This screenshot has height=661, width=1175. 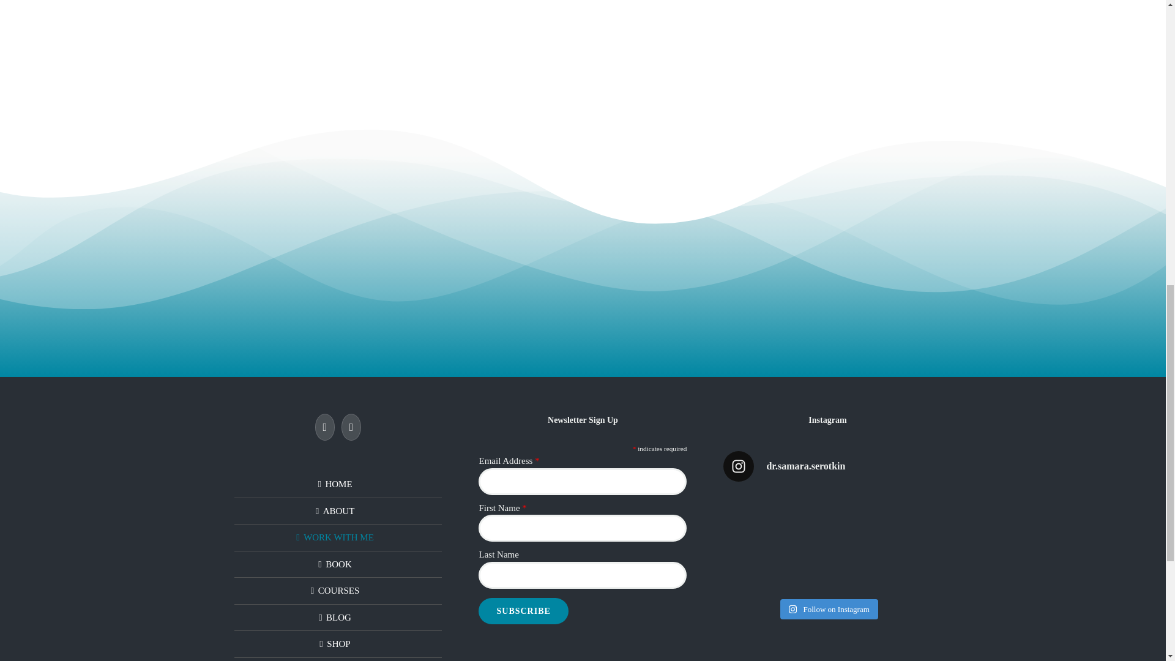 I want to click on ABOUT, so click(x=338, y=511).